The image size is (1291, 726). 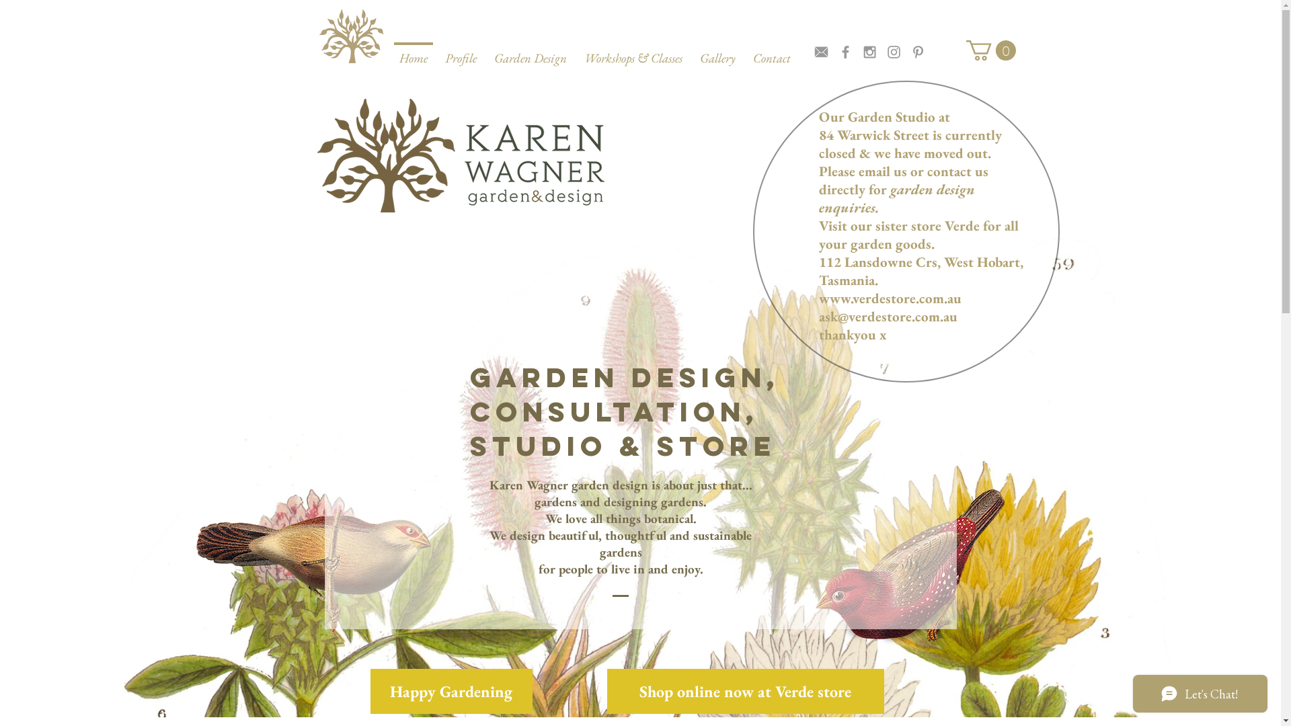 What do you see at coordinates (888, 316) in the screenshot?
I see `ask@verdestore.com.au` at bounding box center [888, 316].